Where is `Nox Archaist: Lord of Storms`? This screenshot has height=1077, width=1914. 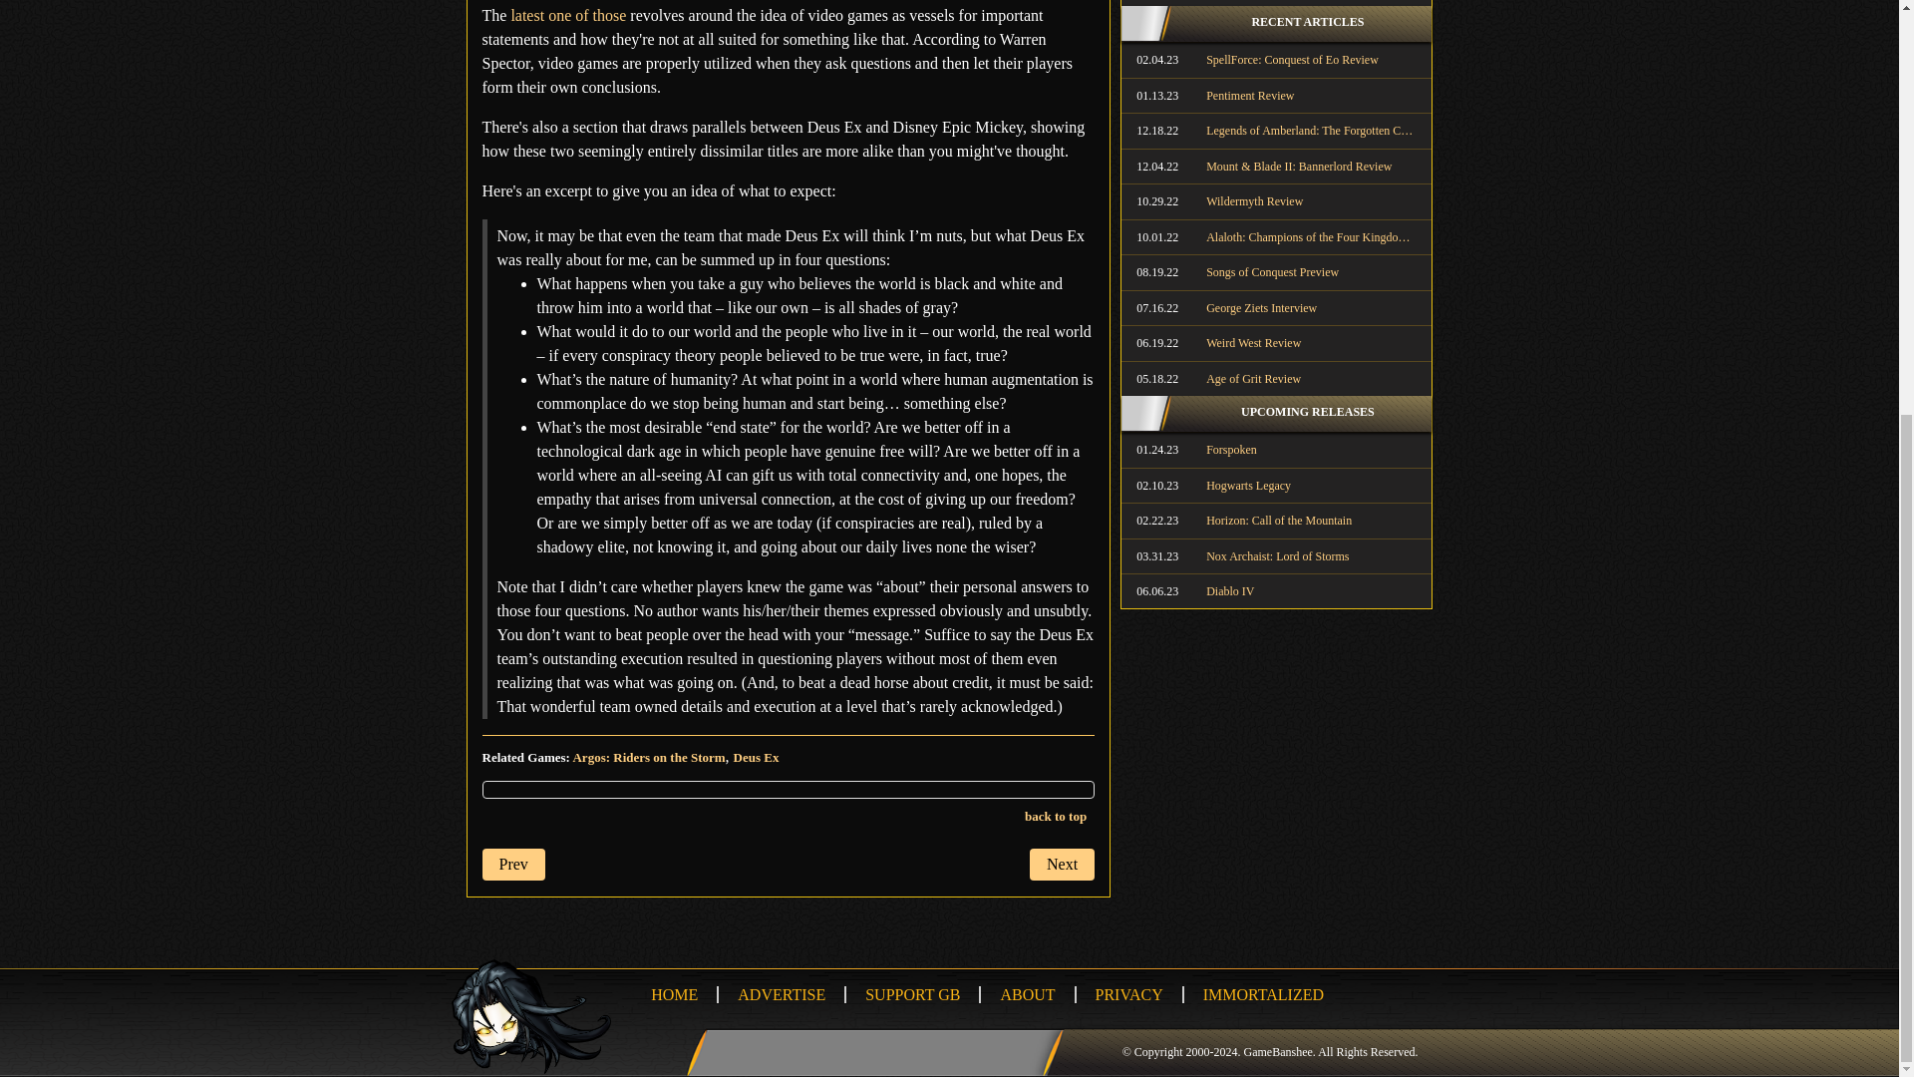
Nox Archaist: Lord of Storms is located at coordinates (1276, 556).